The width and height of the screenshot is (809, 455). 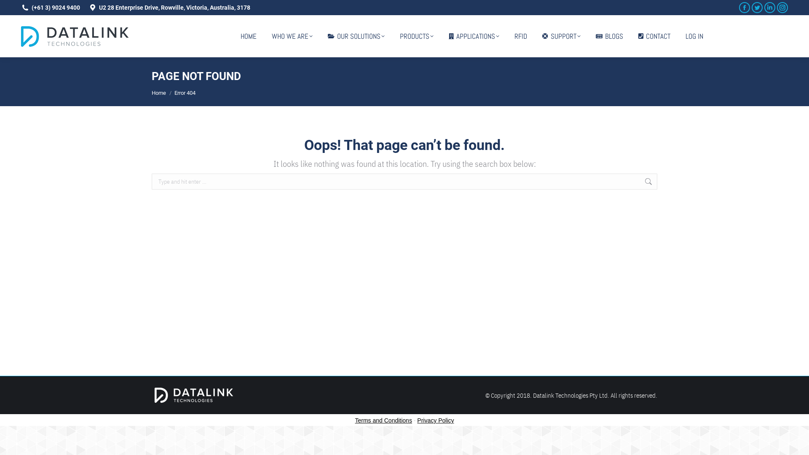 I want to click on CONTACT, so click(x=654, y=36).